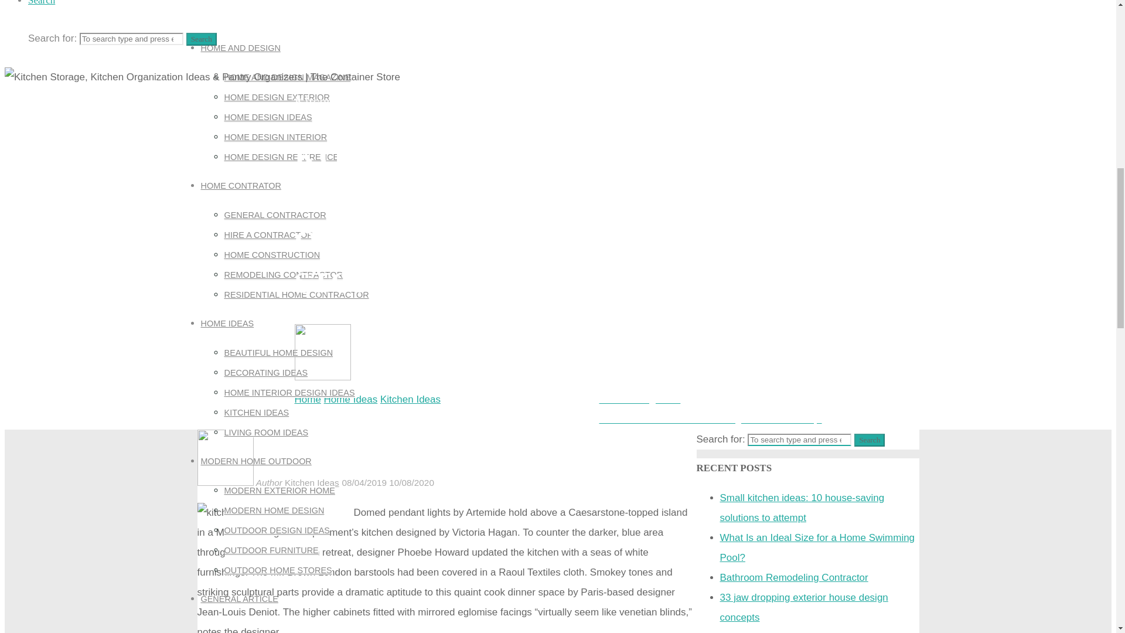  What do you see at coordinates (202, 39) in the screenshot?
I see `Search` at bounding box center [202, 39].